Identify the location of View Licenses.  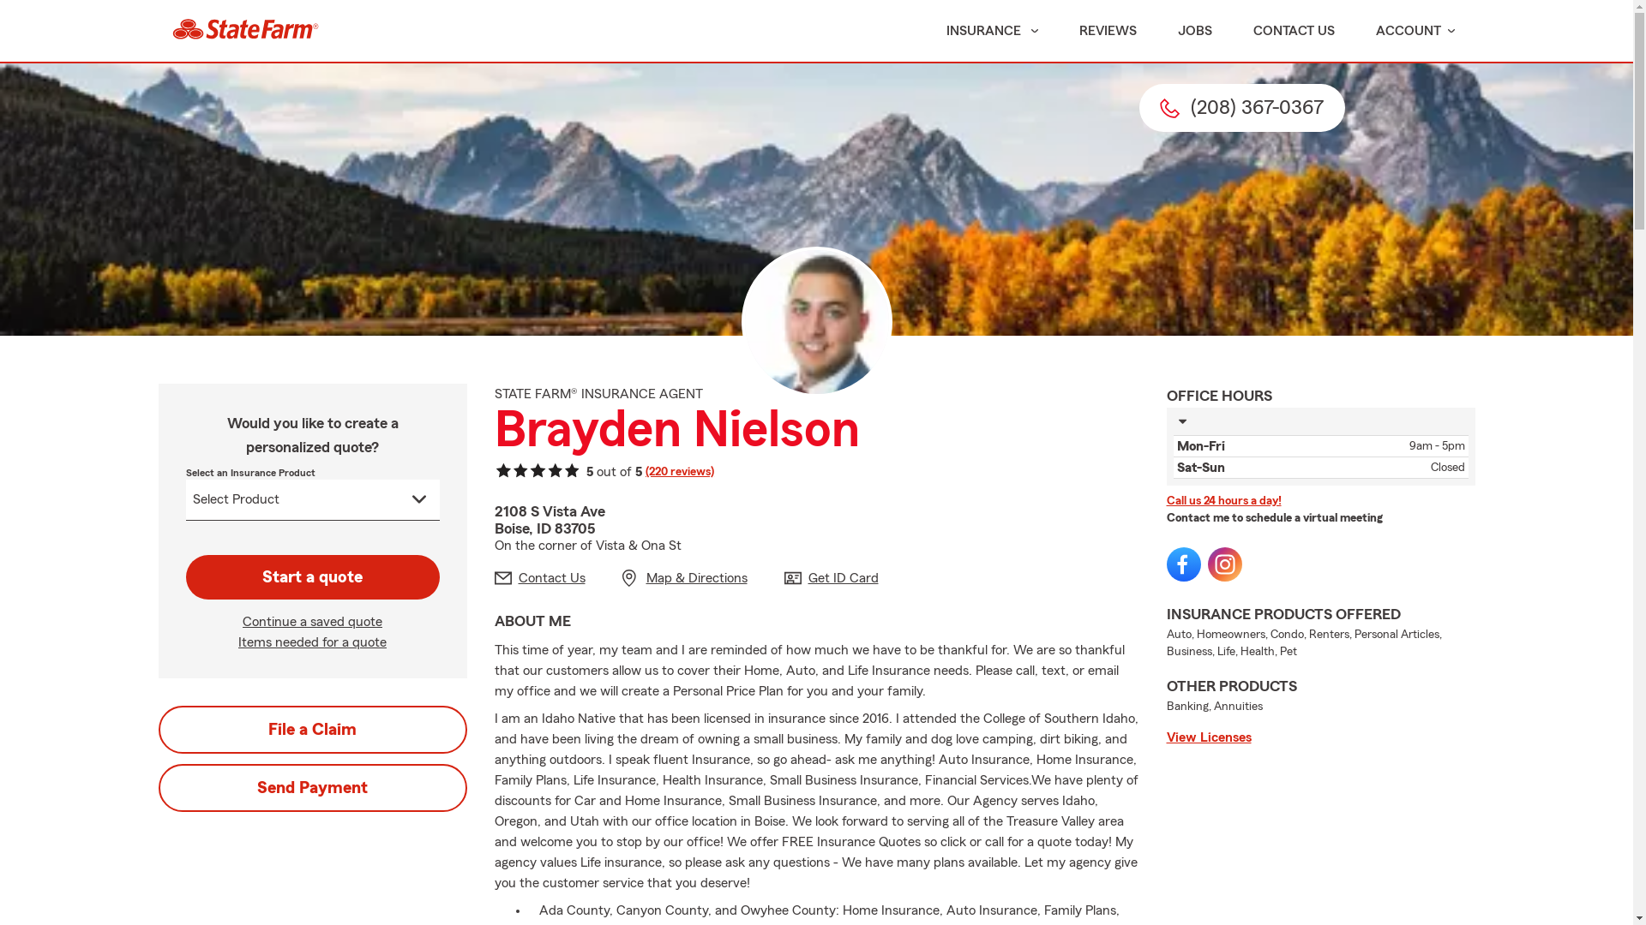
(1320, 737).